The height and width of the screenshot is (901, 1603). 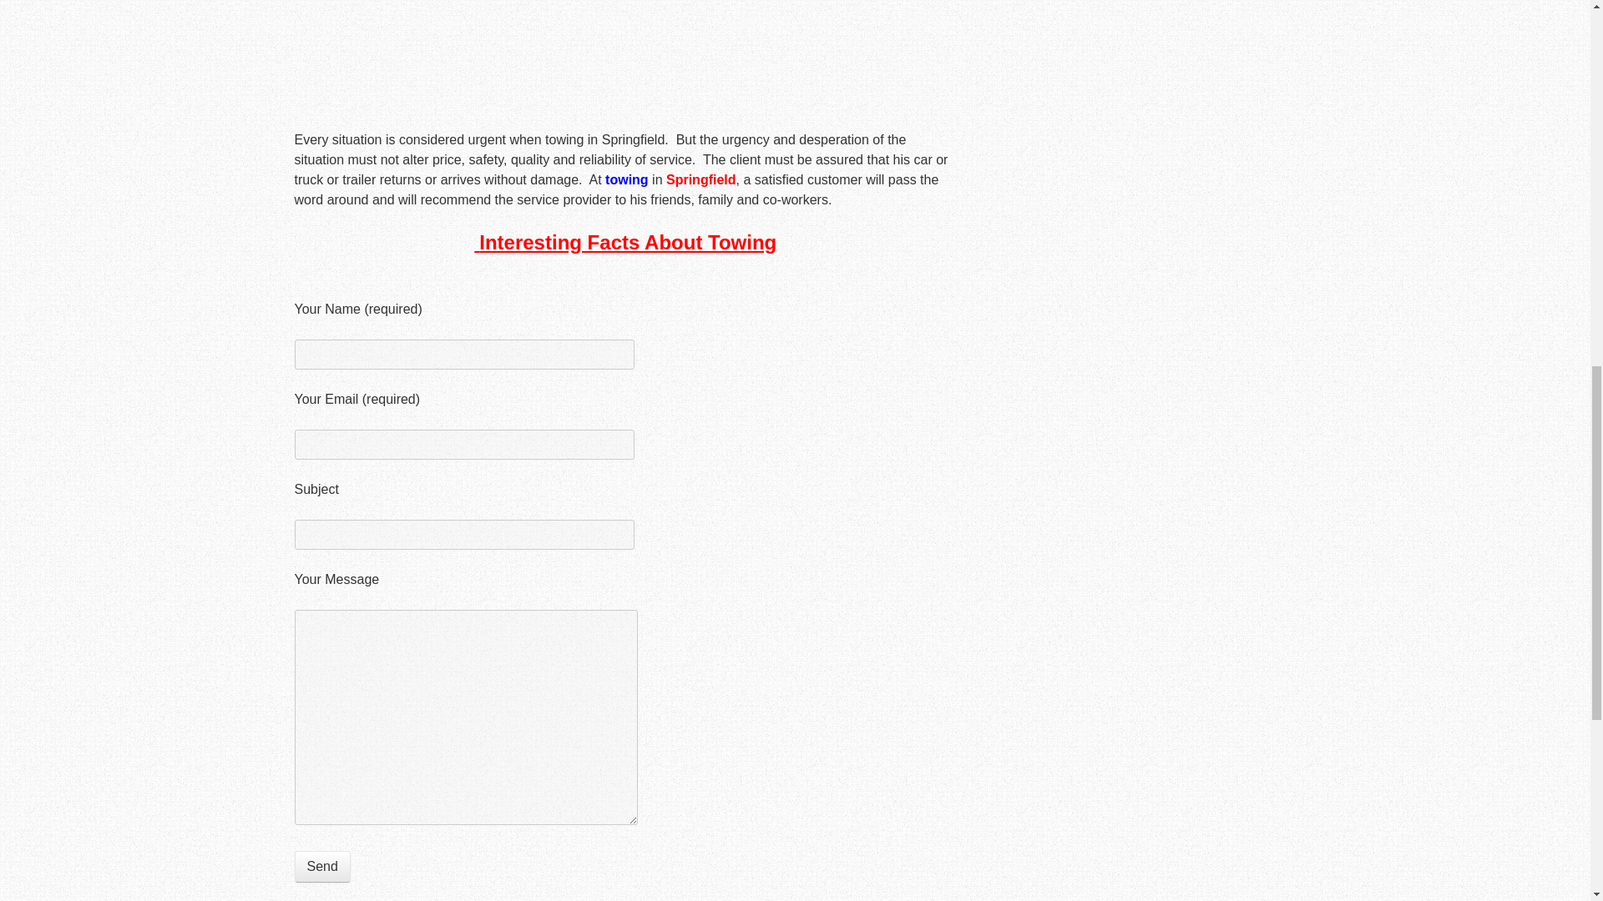 What do you see at coordinates (625, 242) in the screenshot?
I see `Interesting Facts` at bounding box center [625, 242].